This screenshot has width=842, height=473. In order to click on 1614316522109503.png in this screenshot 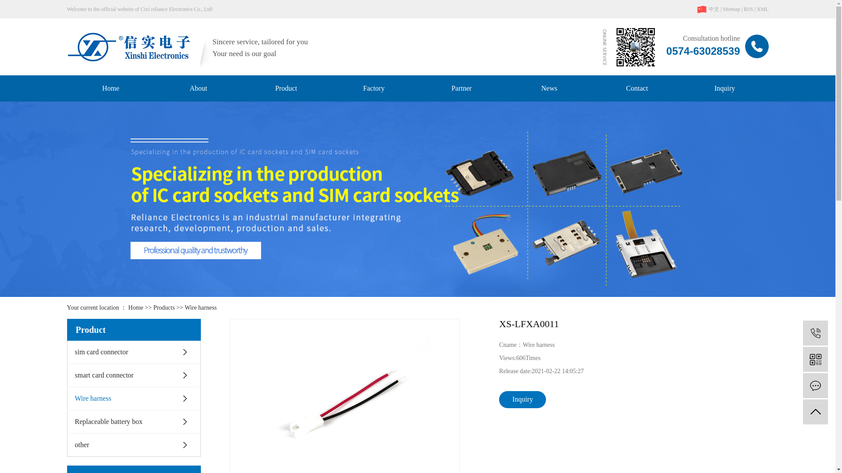, I will do `click(630, 47)`.